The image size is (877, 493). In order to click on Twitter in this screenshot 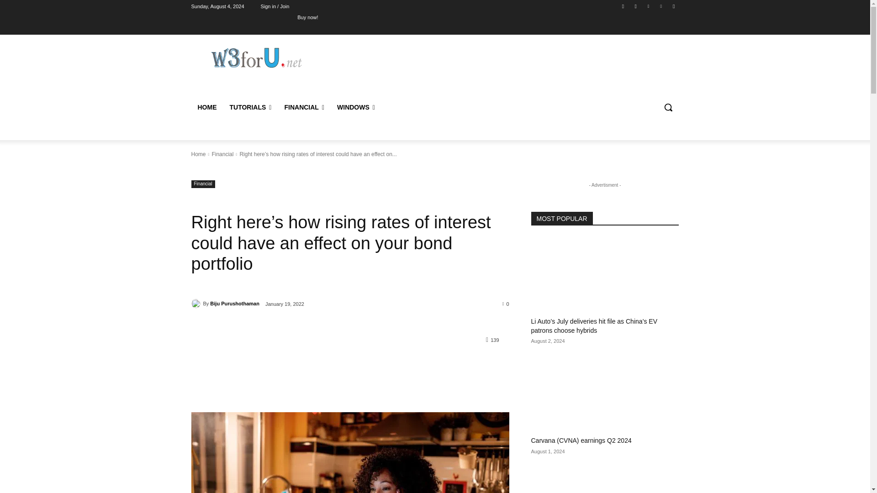, I will do `click(648, 6)`.